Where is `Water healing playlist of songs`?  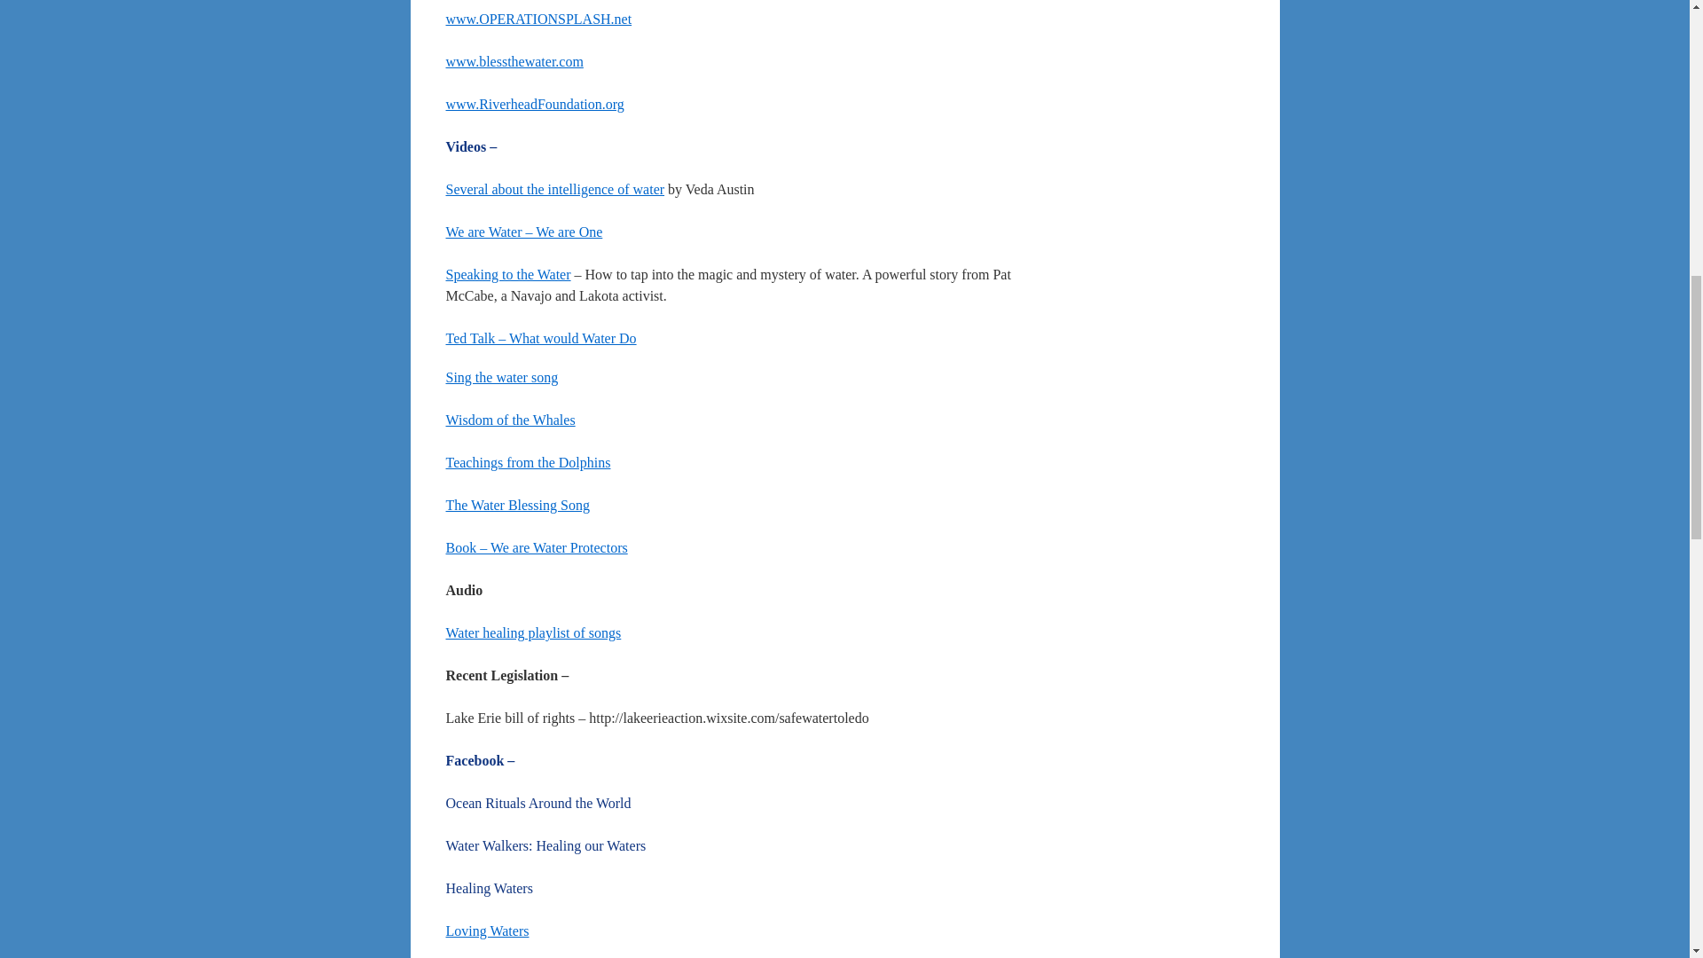
Water healing playlist of songs is located at coordinates (532, 633).